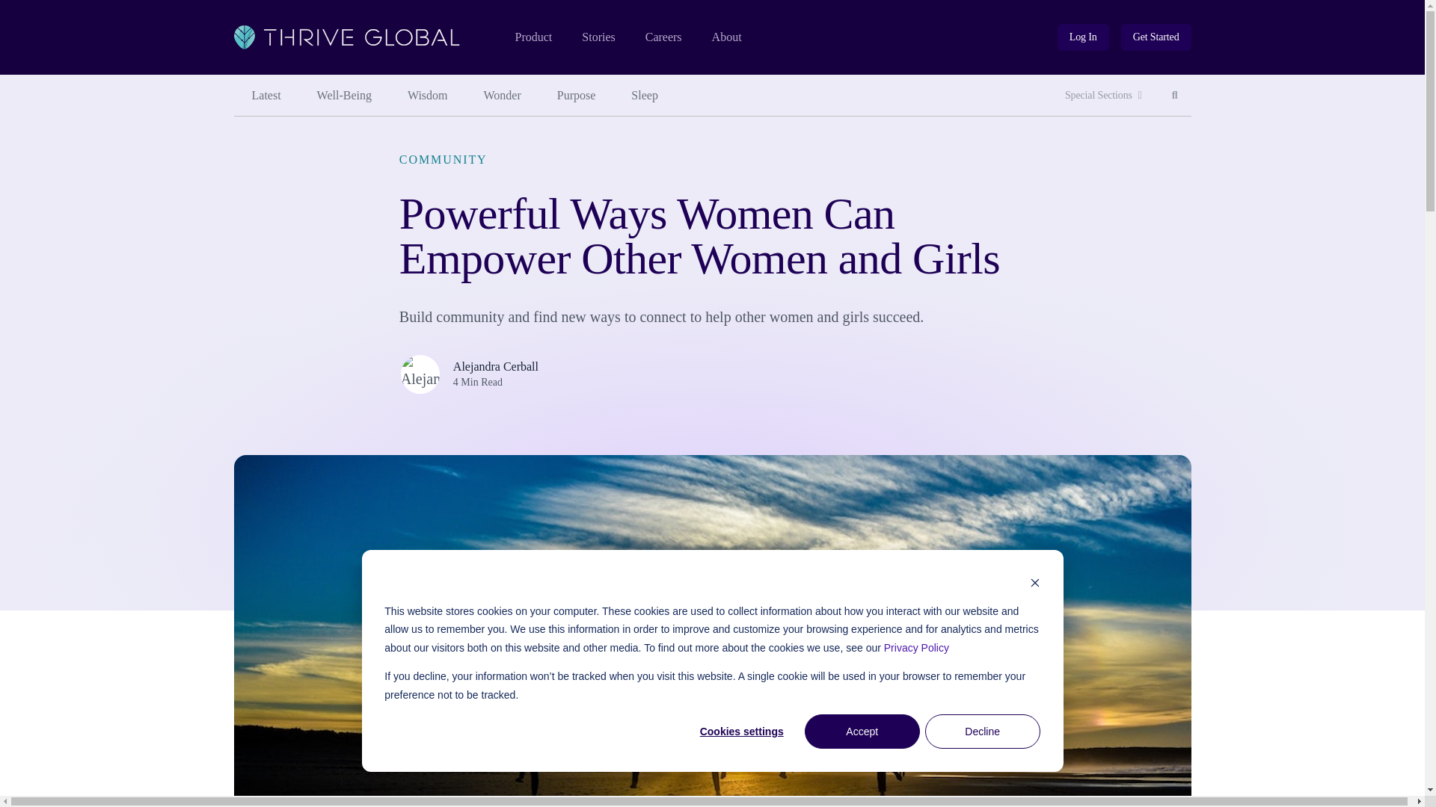  Describe the element at coordinates (1156, 37) in the screenshot. I see `btn-primary` at that location.